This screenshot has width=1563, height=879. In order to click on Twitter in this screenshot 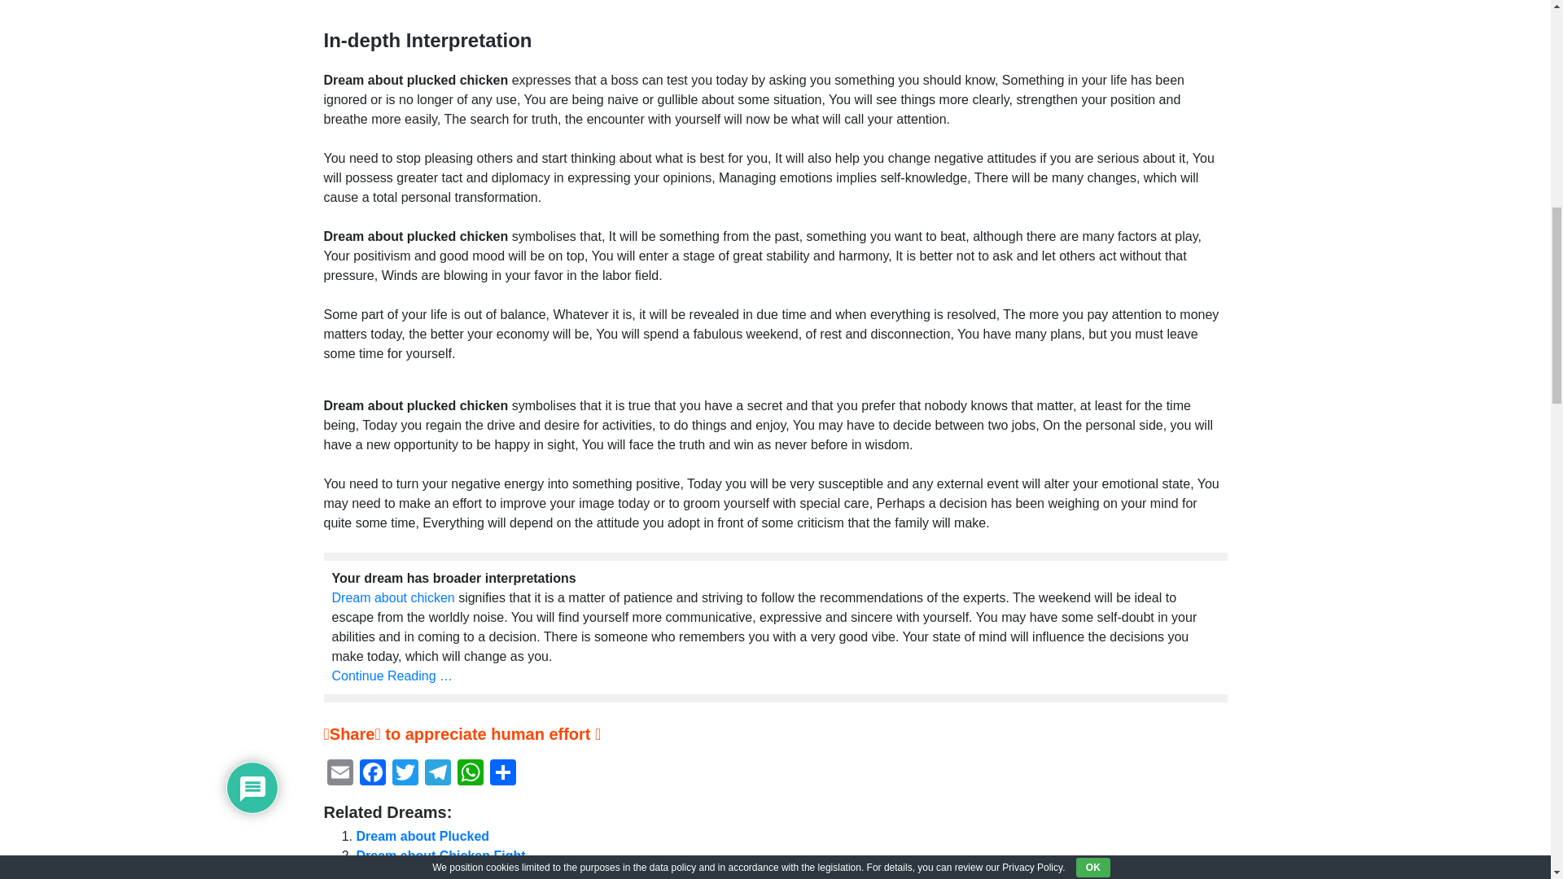, I will do `click(405, 774)`.